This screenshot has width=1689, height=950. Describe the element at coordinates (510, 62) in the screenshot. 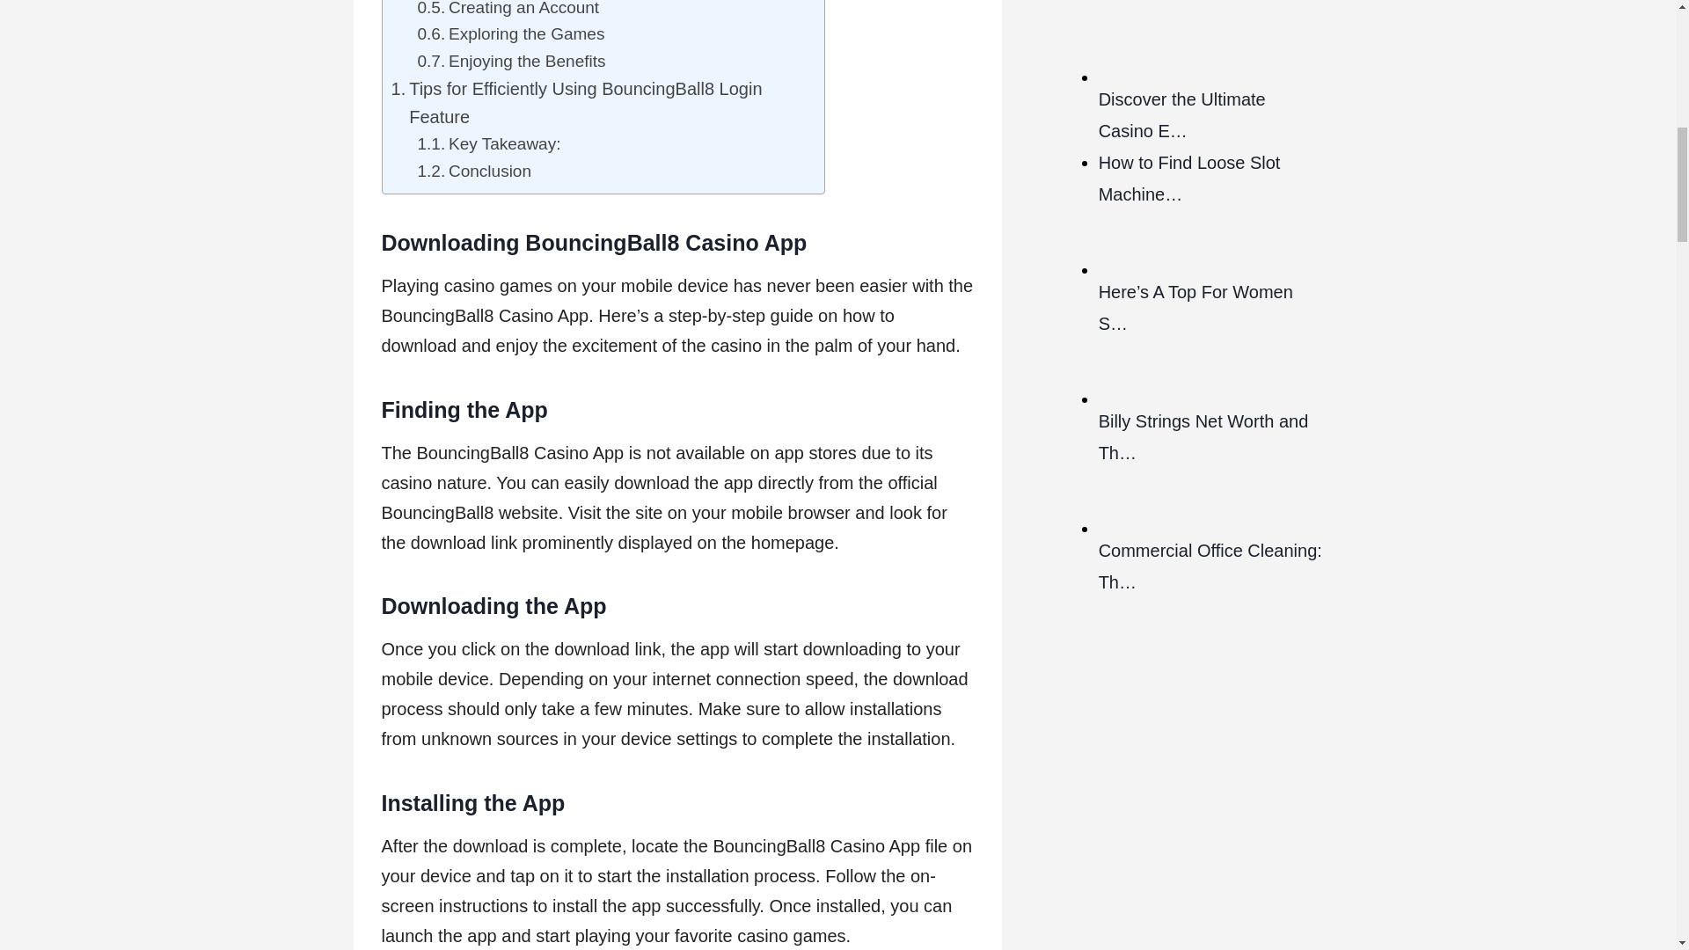

I see `Enjoying the Benefits` at that location.